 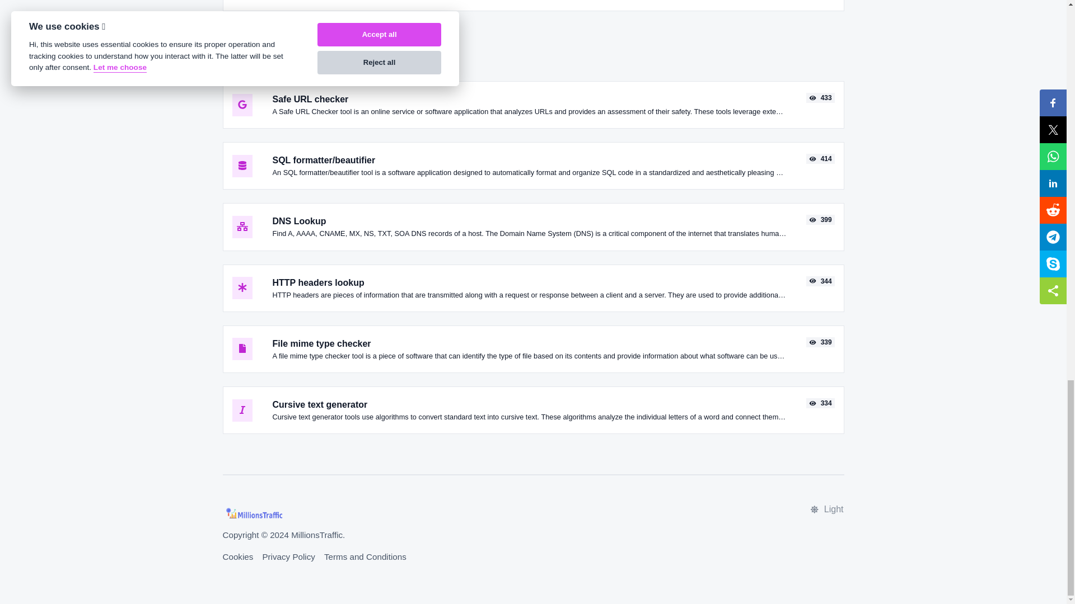 I want to click on Privacy Policy, so click(x=288, y=557).